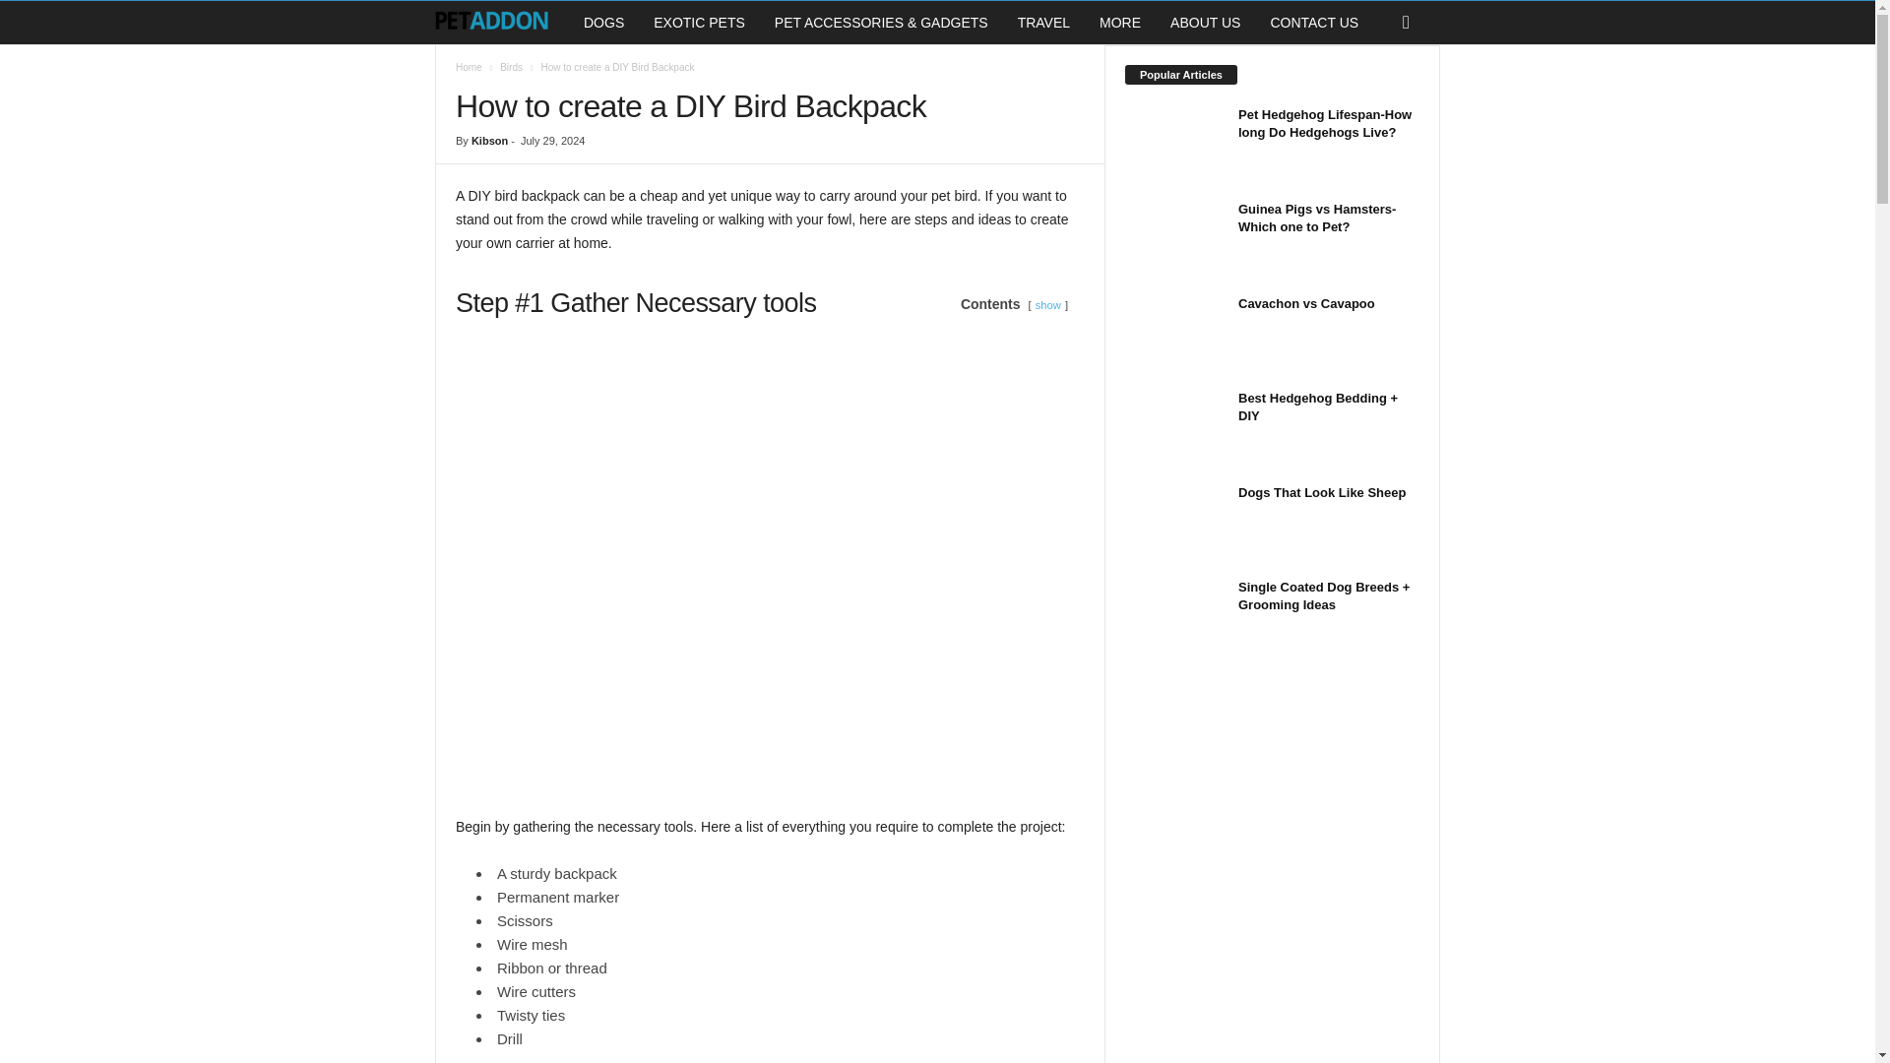  Describe the element at coordinates (1043, 23) in the screenshot. I see `TRAVEL` at that location.